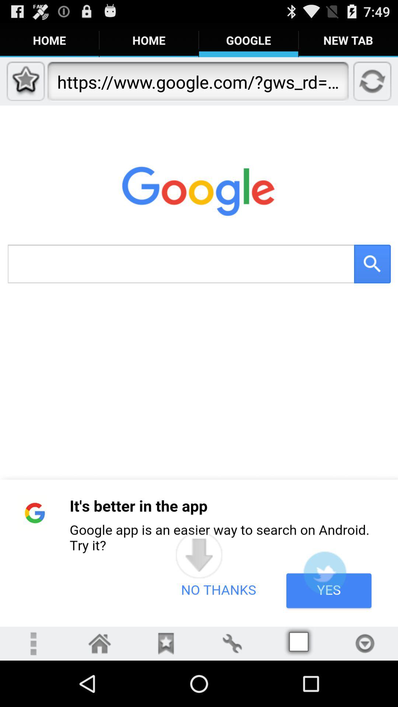 The image size is (398, 707). Describe the element at coordinates (99, 644) in the screenshot. I see `go home` at that location.